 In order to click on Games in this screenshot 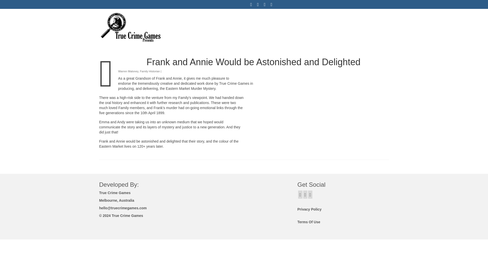, I will do `click(307, 16)`.